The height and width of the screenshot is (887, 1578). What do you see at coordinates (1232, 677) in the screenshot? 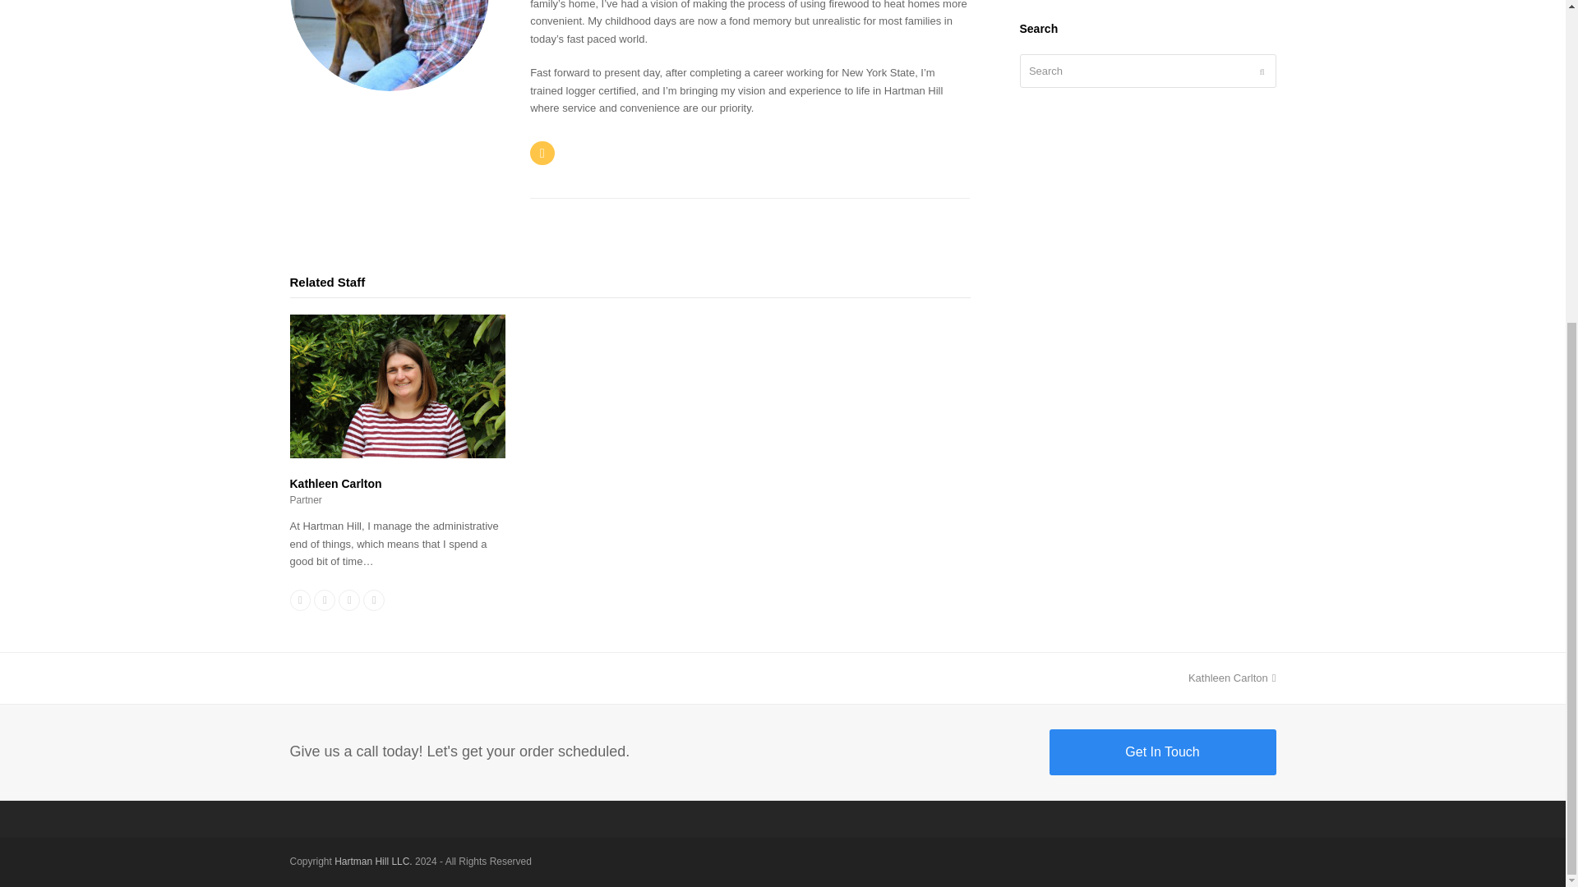
I see `Get In Touch` at bounding box center [1232, 677].